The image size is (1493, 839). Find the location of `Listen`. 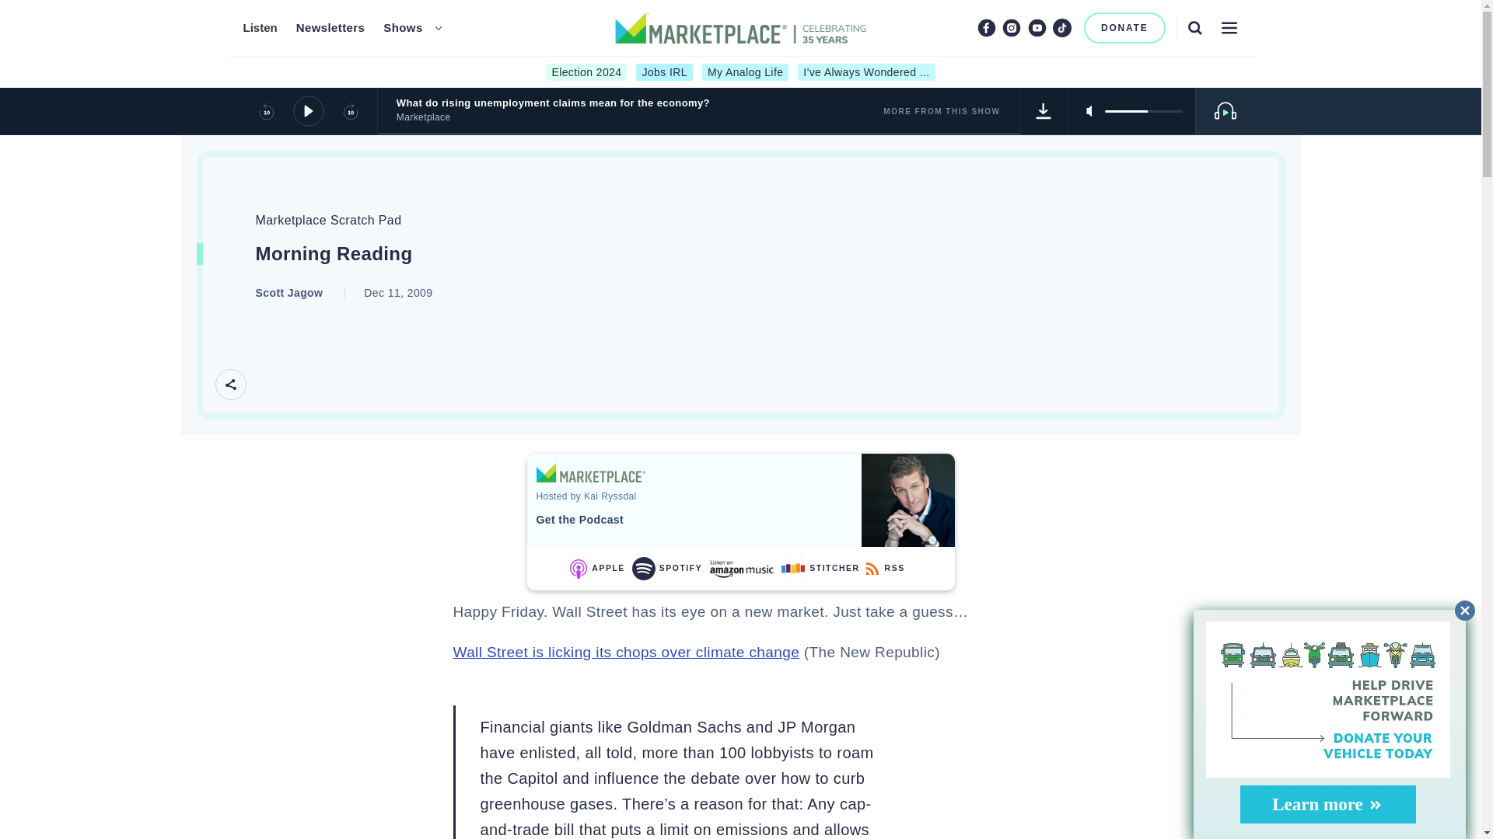

Listen is located at coordinates (259, 28).